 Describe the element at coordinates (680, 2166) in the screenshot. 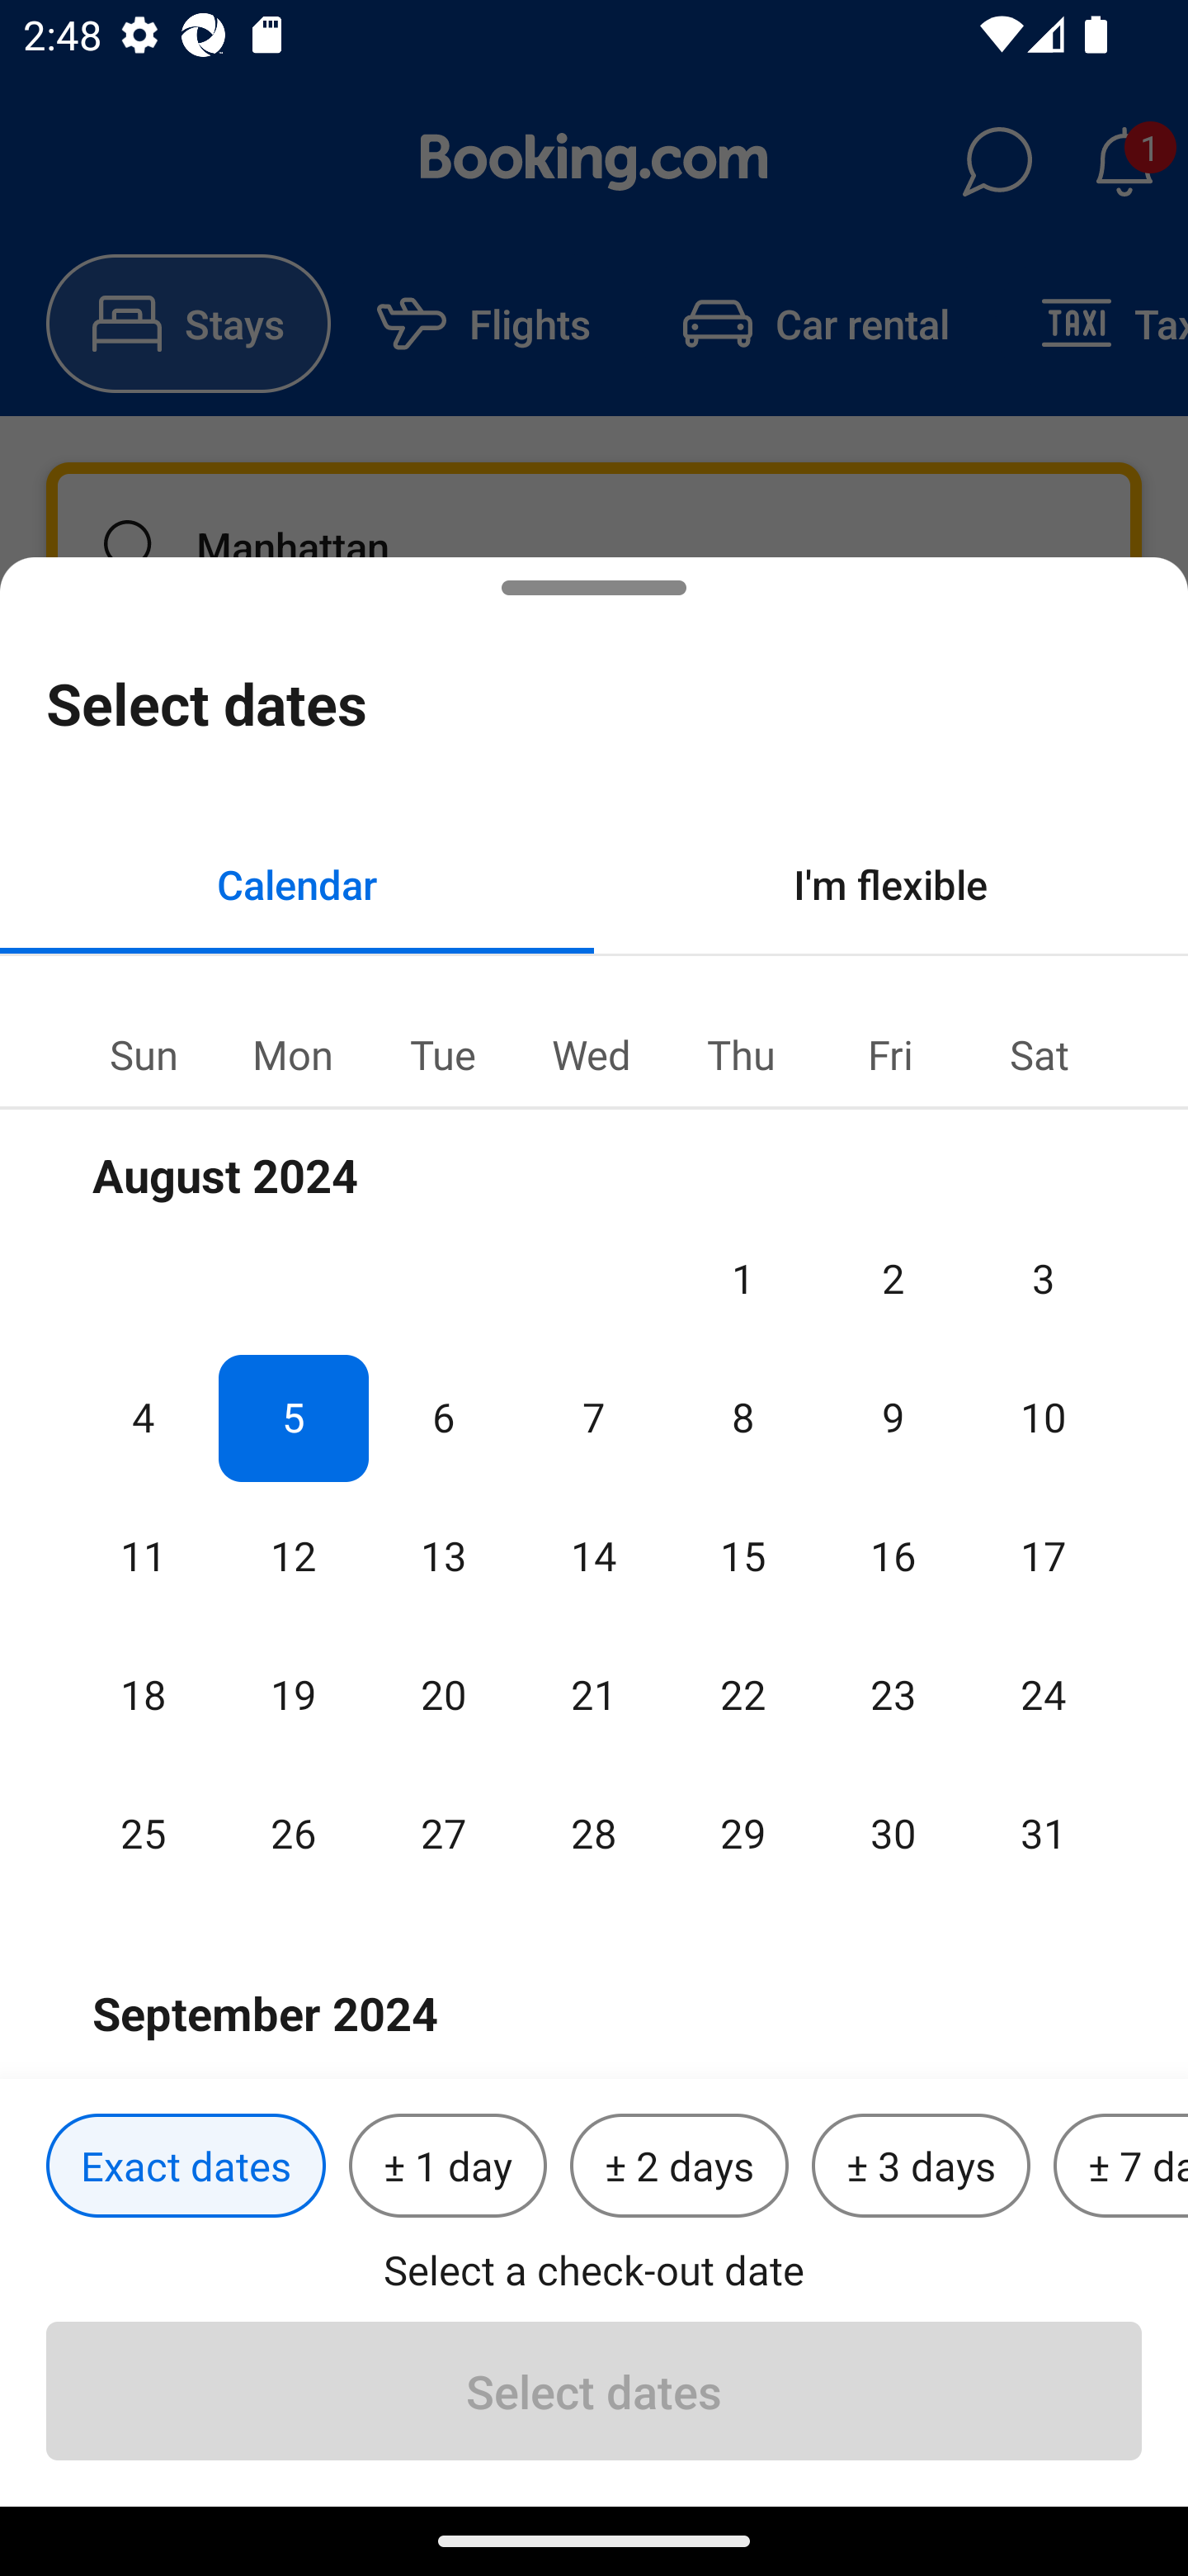

I see `± 2 days` at that location.